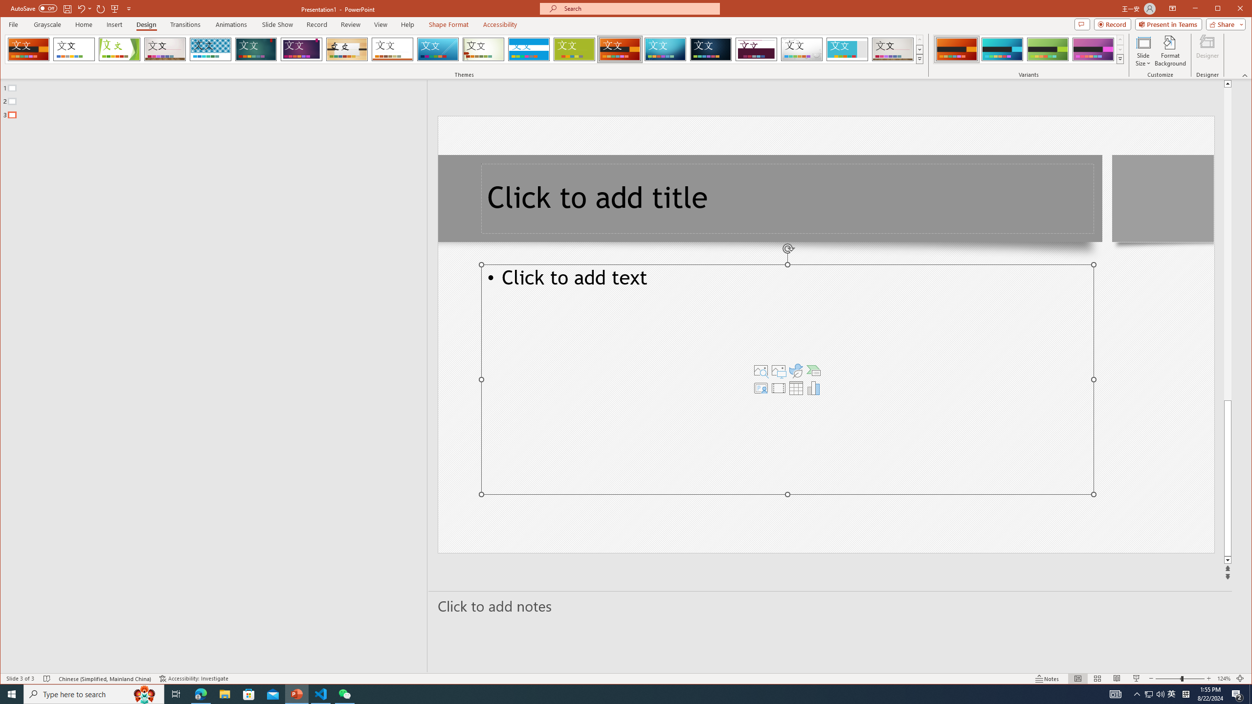 The image size is (1252, 704). What do you see at coordinates (256, 49) in the screenshot?
I see `Ion` at bounding box center [256, 49].